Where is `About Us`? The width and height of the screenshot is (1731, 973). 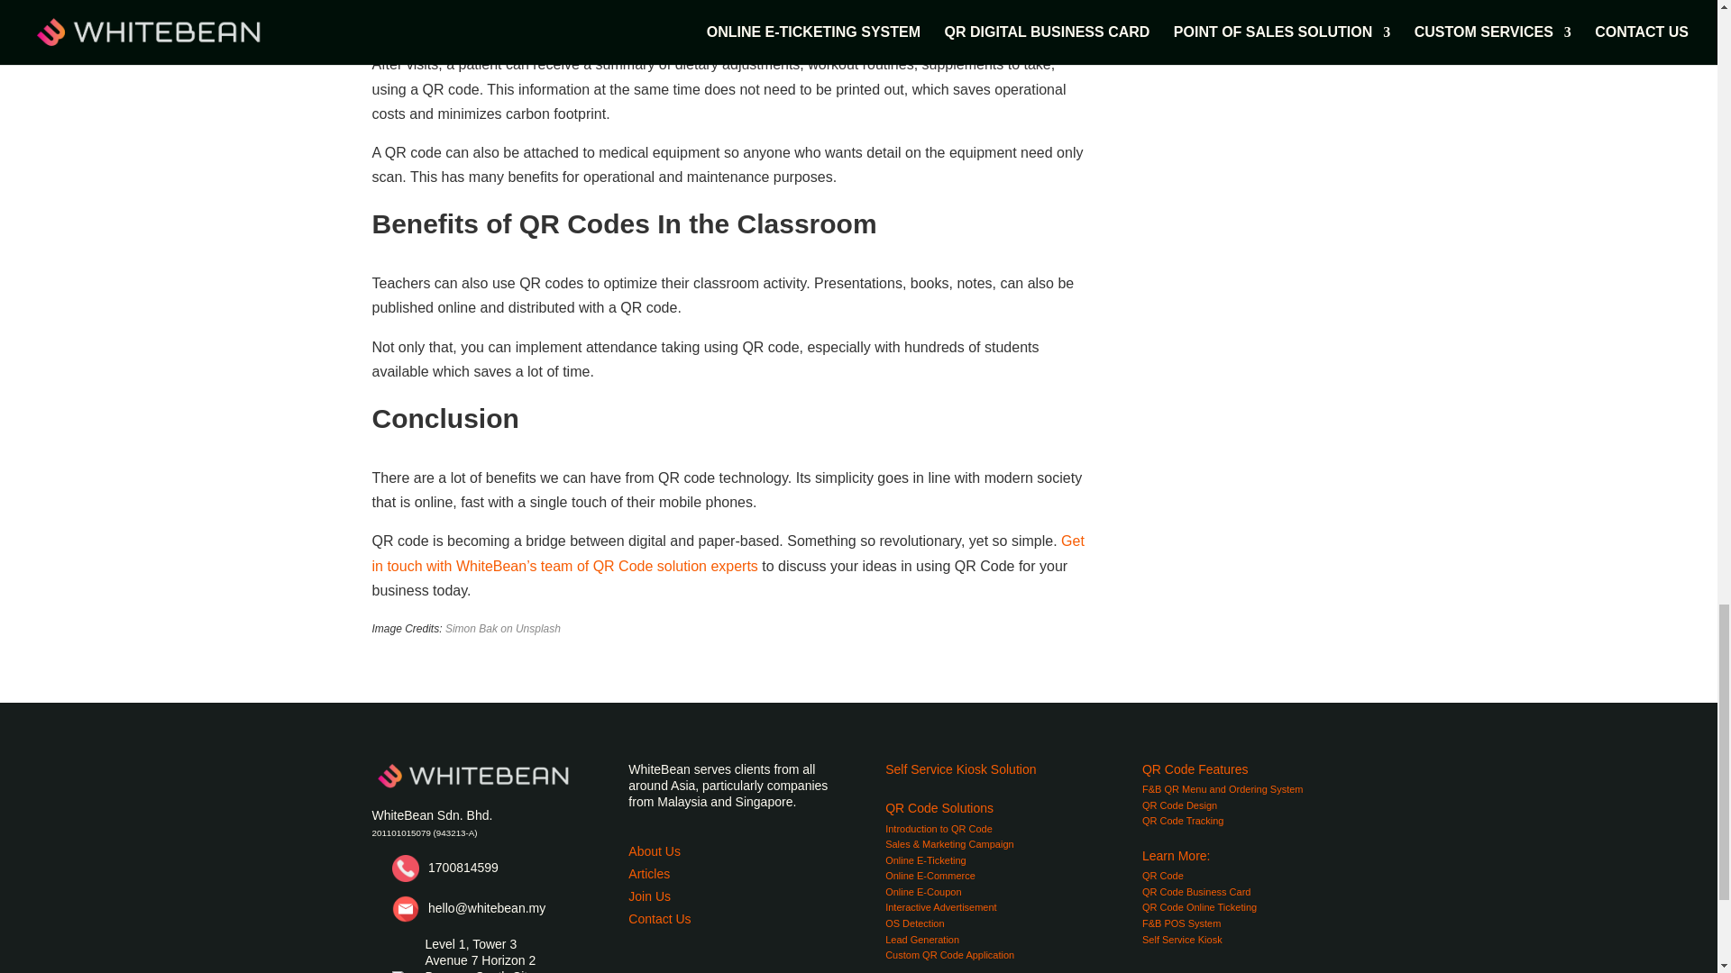
About Us is located at coordinates (654, 850).